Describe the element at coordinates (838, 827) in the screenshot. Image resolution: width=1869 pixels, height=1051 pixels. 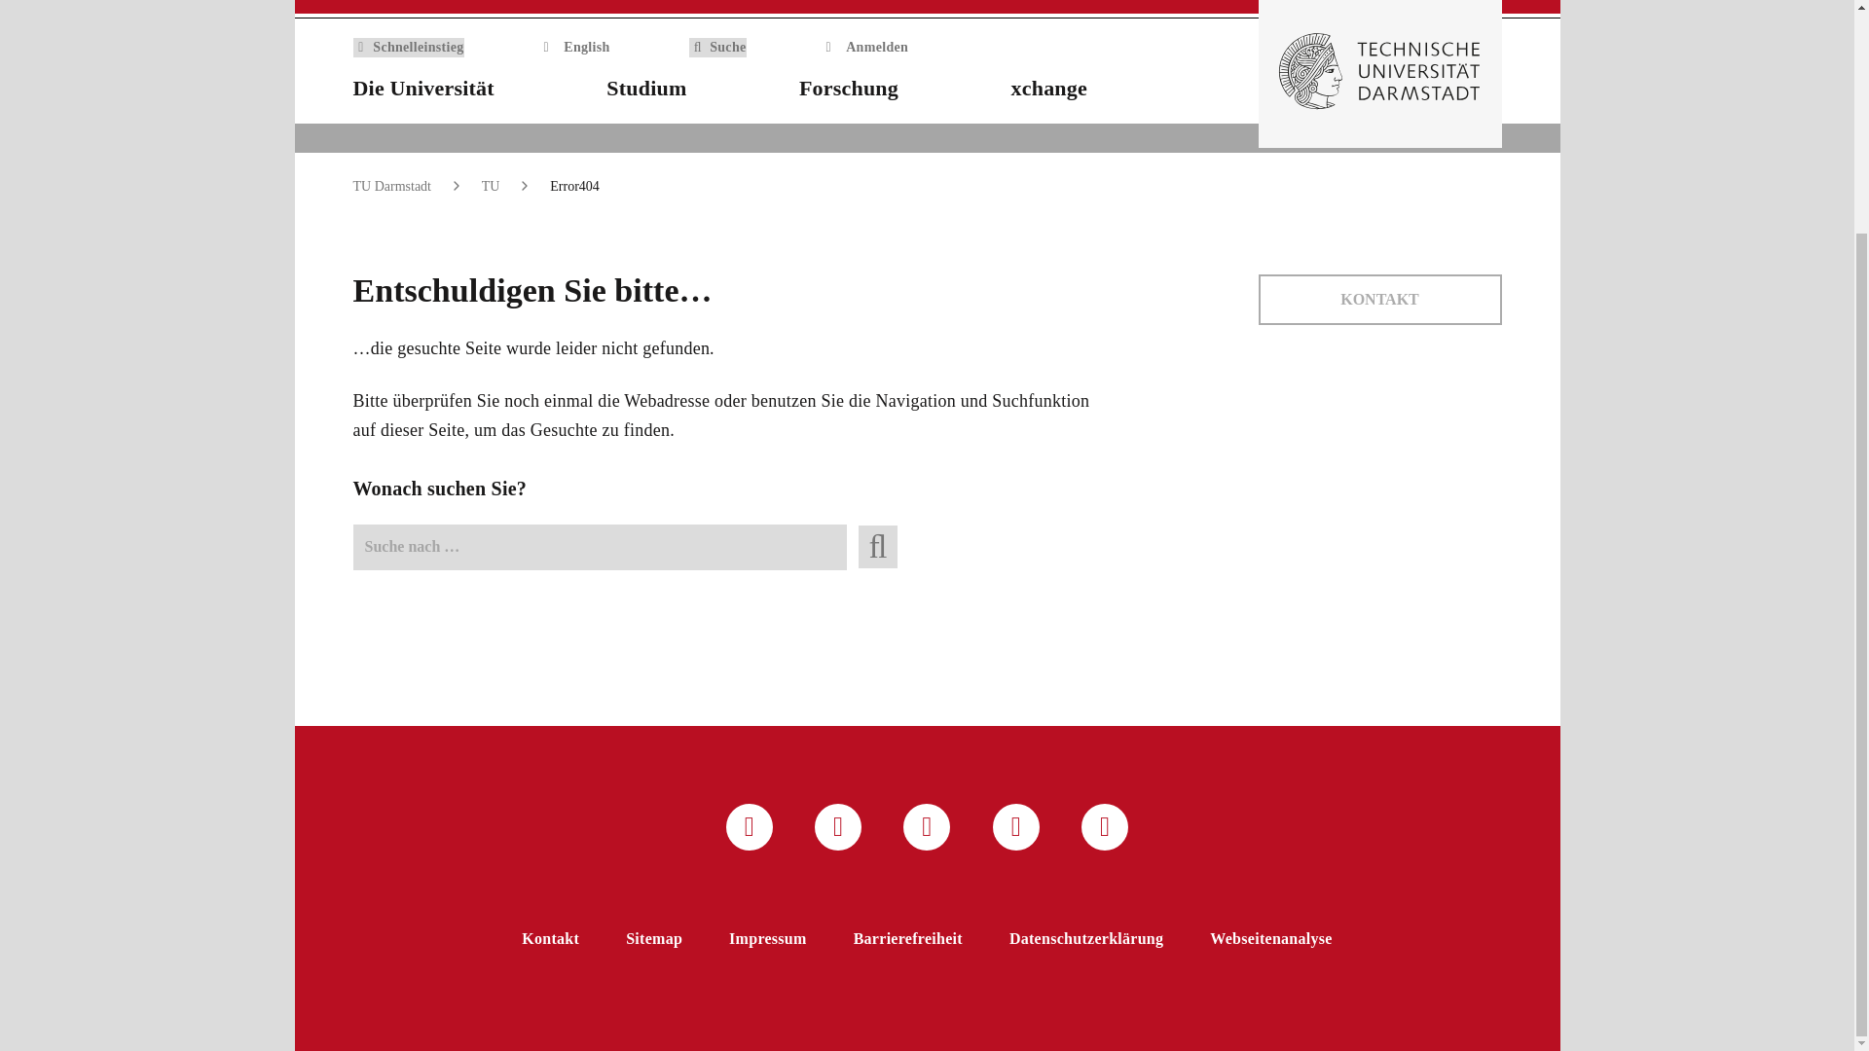
I see `Instagram-Kanal der TU Darmstadt` at that location.